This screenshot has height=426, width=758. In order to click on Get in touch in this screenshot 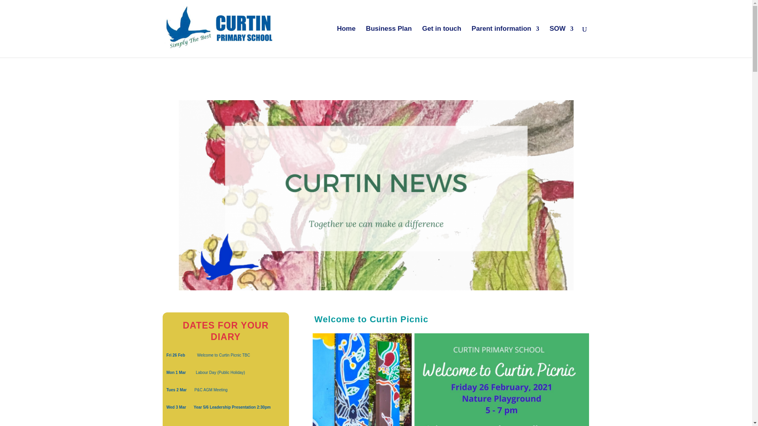, I will do `click(441, 41)`.